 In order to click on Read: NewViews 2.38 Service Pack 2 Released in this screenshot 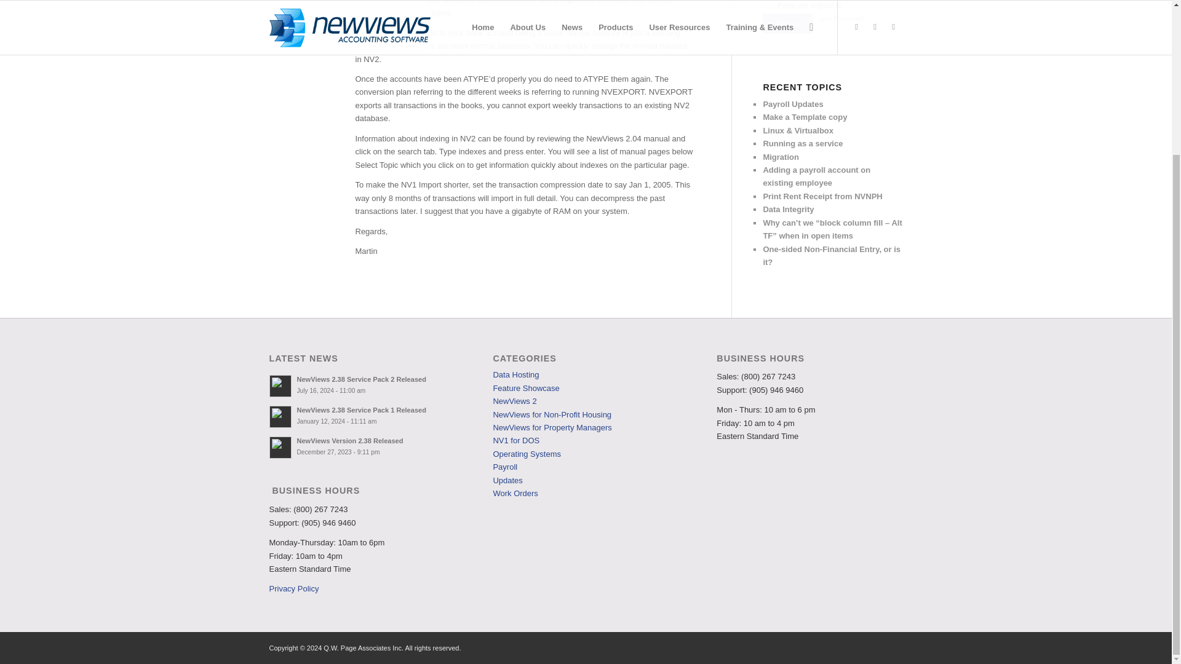, I will do `click(280, 386)`.